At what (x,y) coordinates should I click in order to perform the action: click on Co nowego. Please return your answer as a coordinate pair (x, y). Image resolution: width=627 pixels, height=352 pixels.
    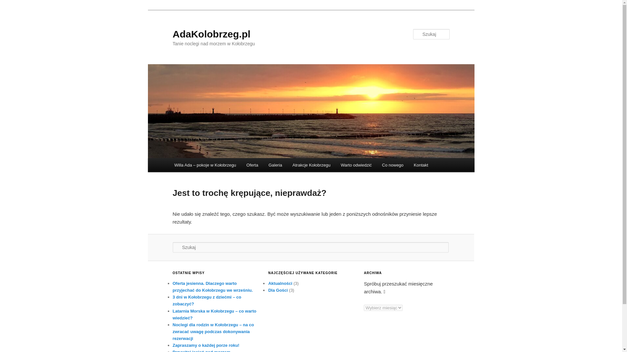
    Looking at the image, I should click on (393, 165).